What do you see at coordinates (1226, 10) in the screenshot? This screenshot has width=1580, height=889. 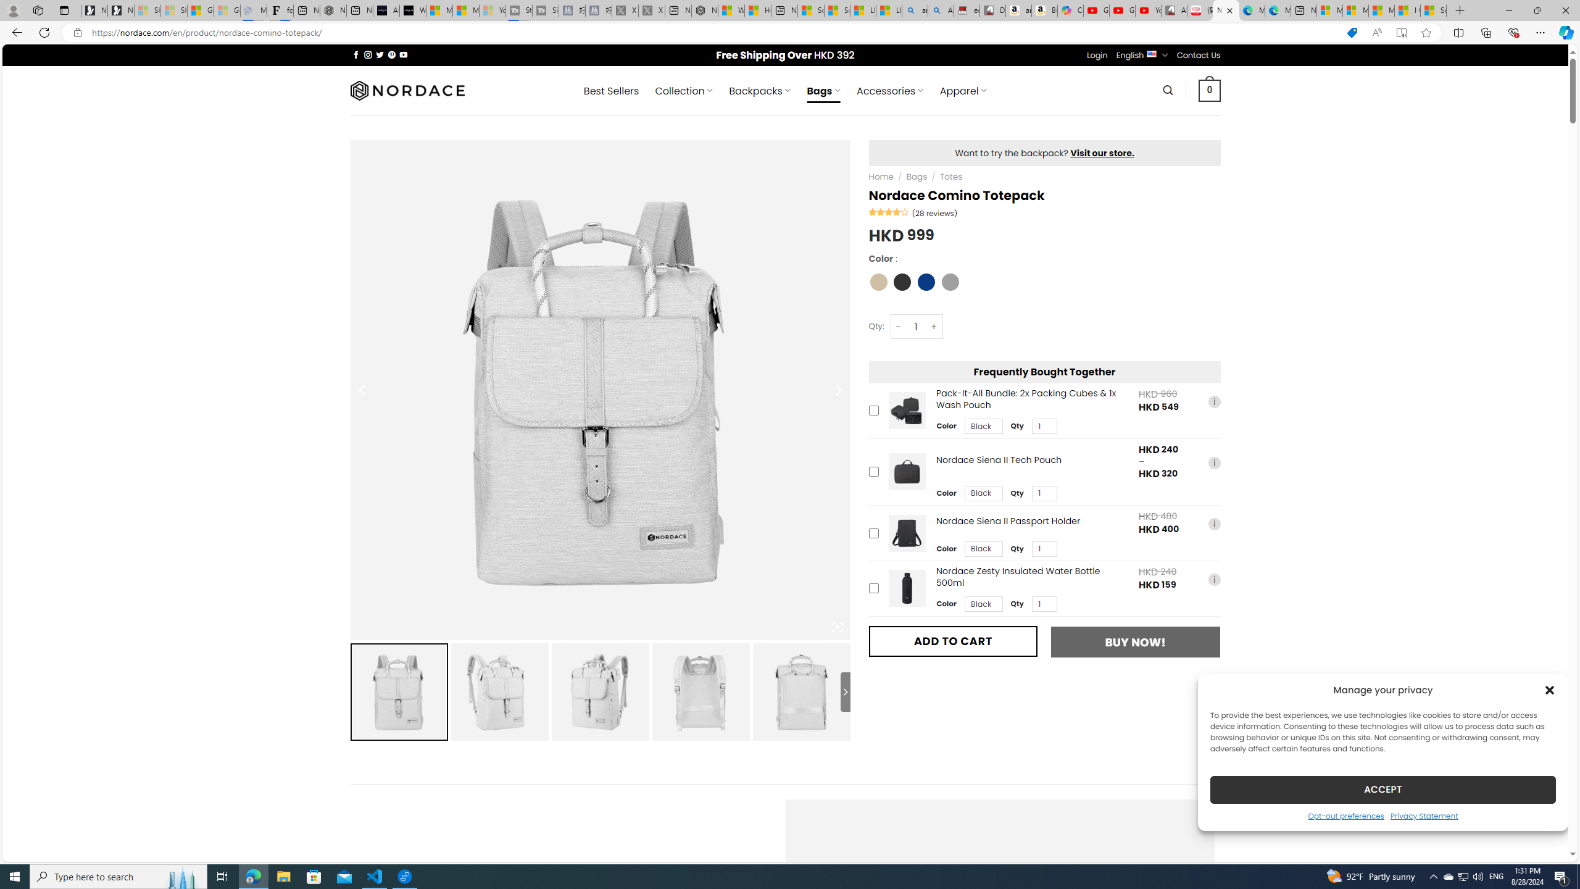 I see `Nordace Comino Totepack` at bounding box center [1226, 10].